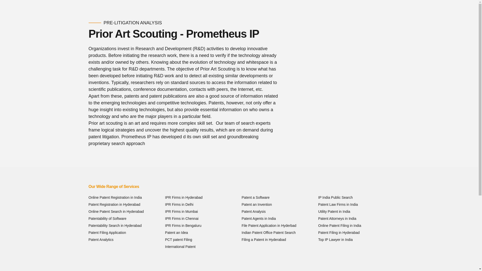 This screenshot has width=482, height=271. I want to click on IPR Firms in Chennai, so click(182, 219).